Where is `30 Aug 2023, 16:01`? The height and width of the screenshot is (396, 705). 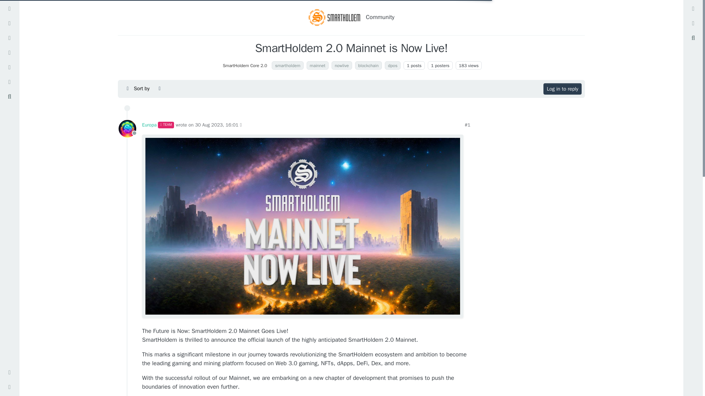 30 Aug 2023, 16:01 is located at coordinates (217, 125).